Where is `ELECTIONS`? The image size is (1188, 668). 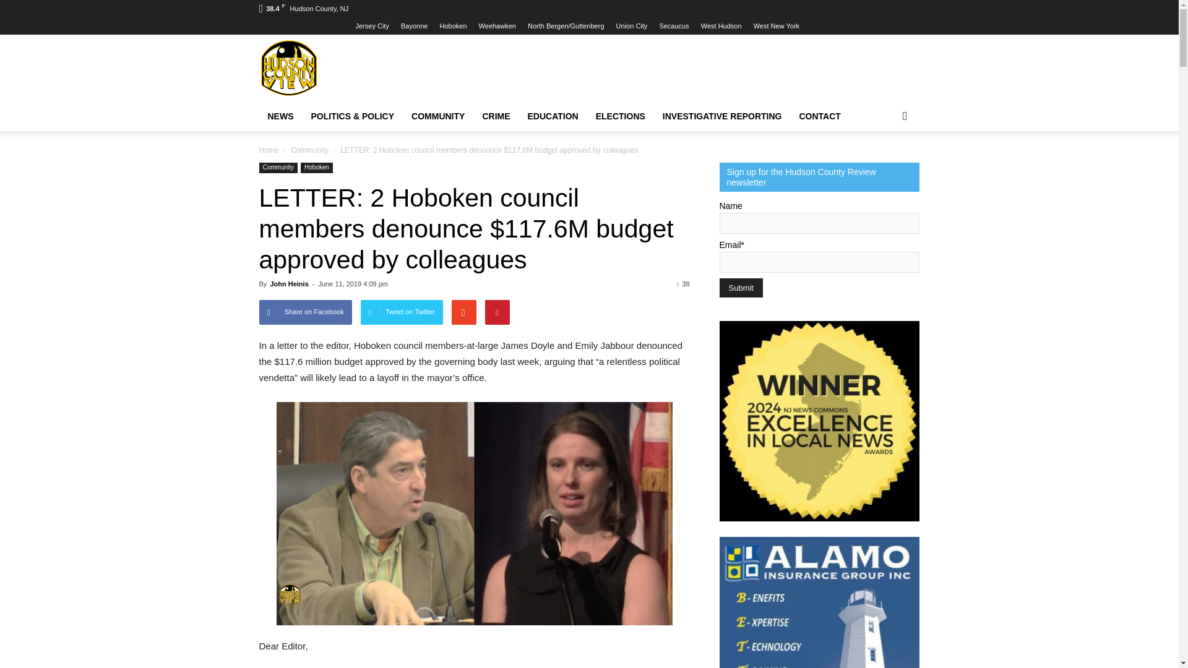 ELECTIONS is located at coordinates (620, 116).